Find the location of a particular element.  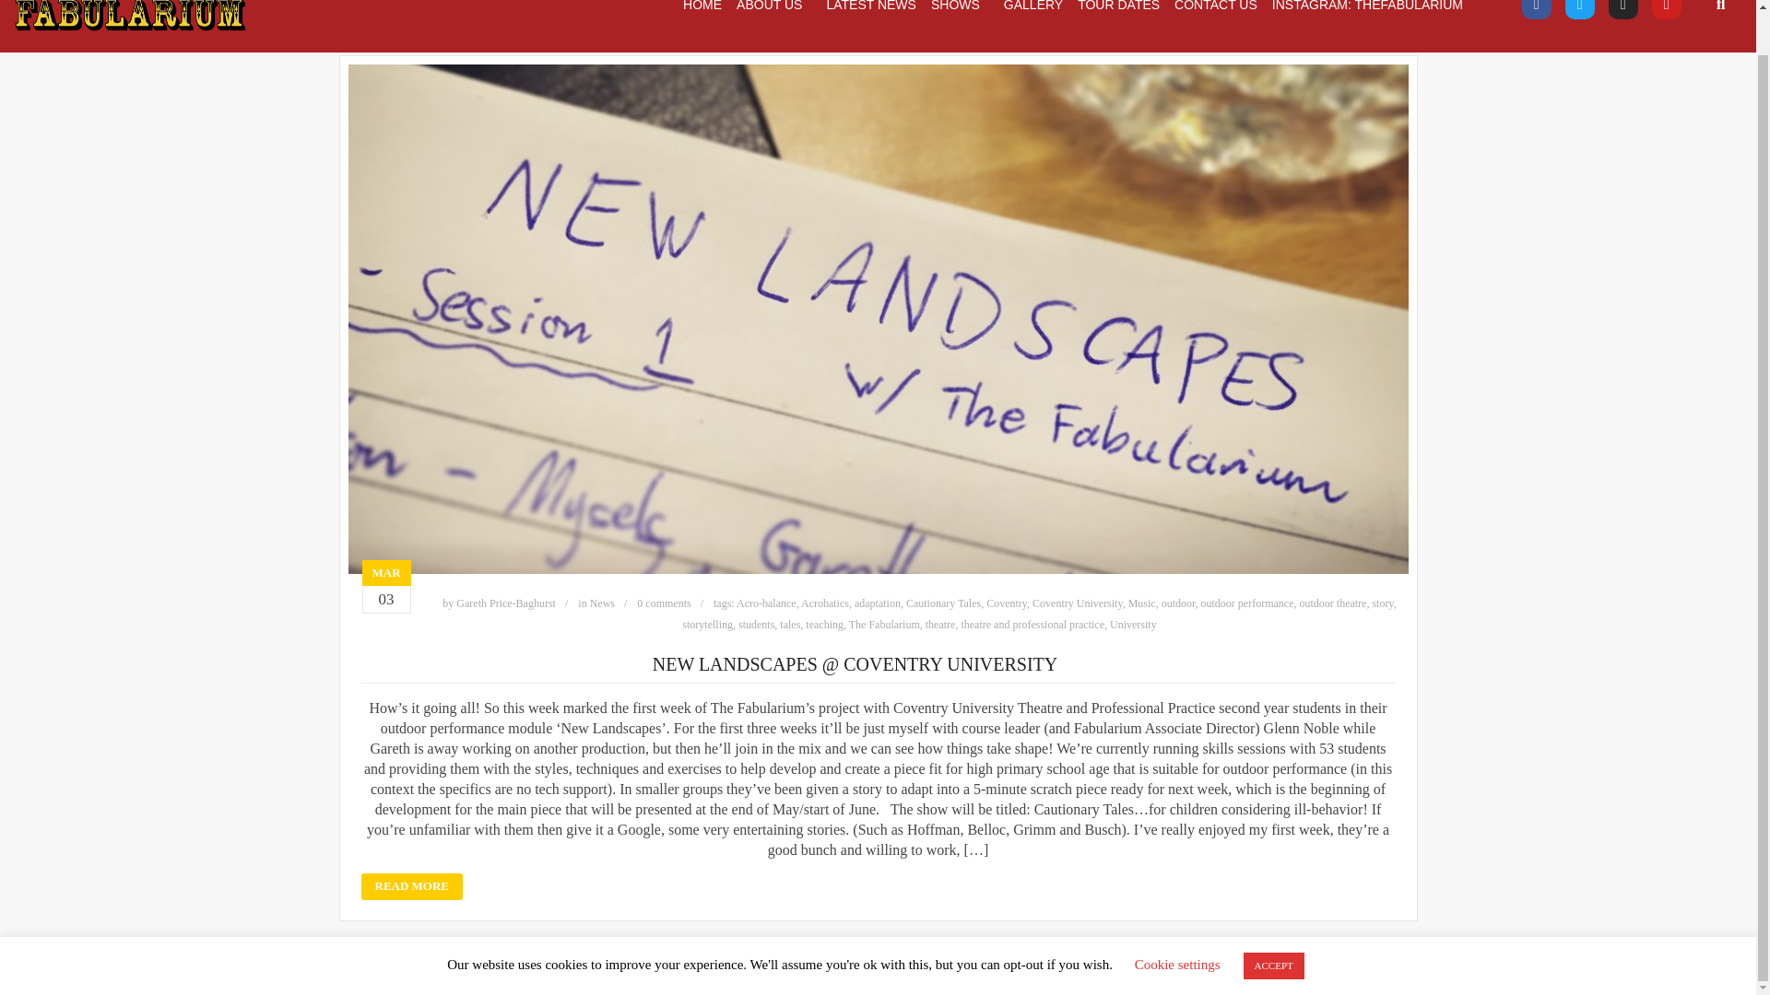

INSTAGRAM: THEFABULARIUM is located at coordinates (1368, 6).